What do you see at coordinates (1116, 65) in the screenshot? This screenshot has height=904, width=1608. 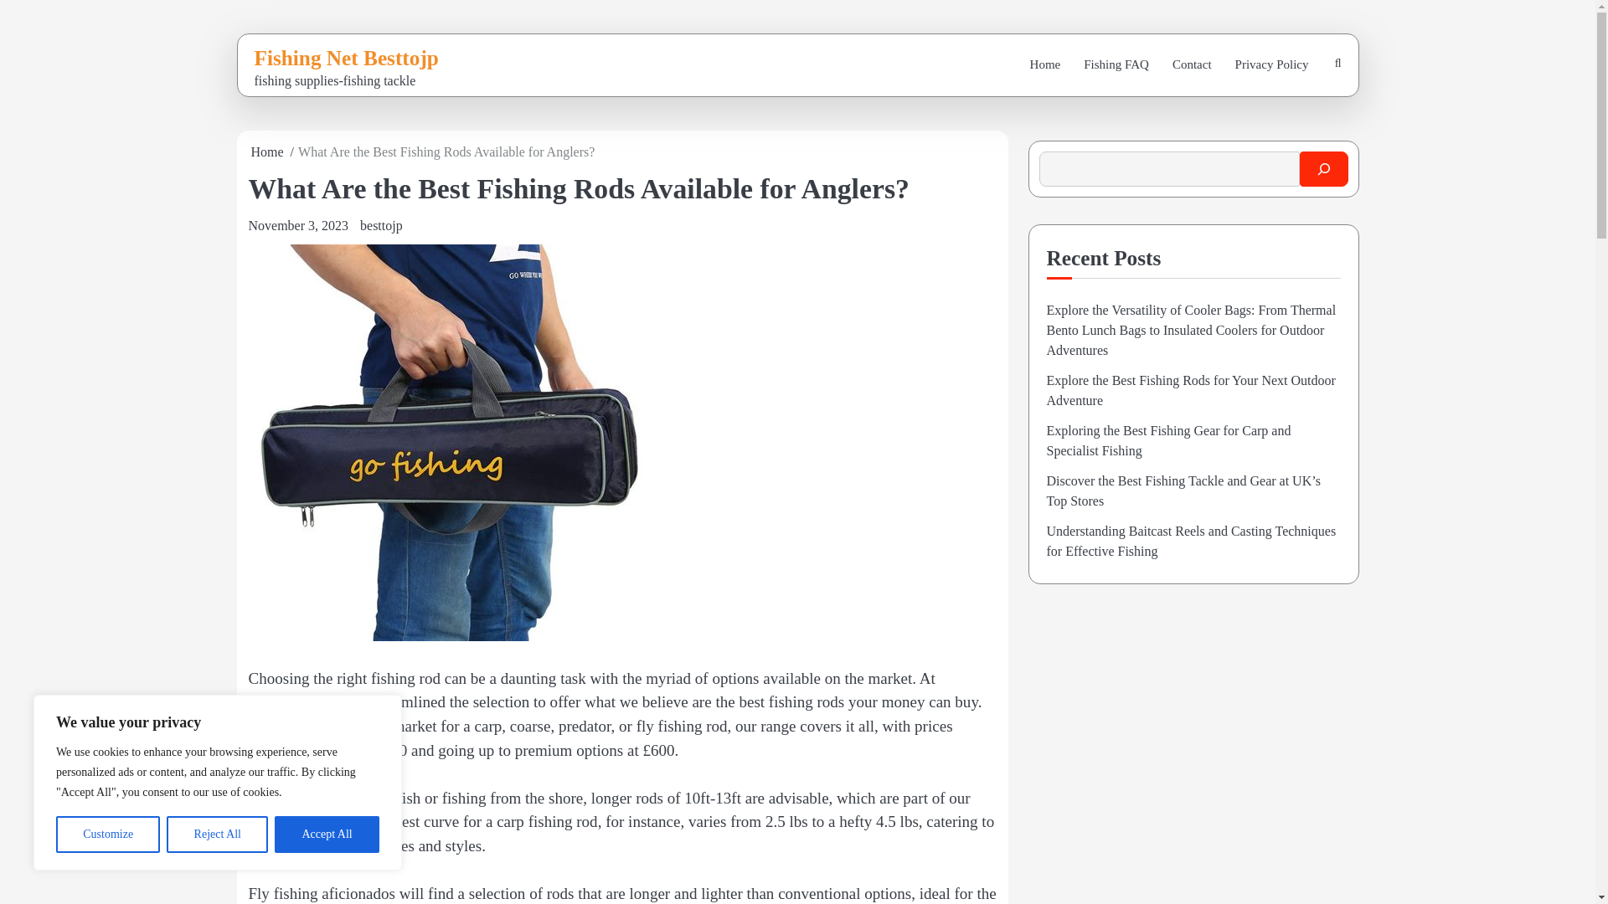 I see `Fishing FAQ` at bounding box center [1116, 65].